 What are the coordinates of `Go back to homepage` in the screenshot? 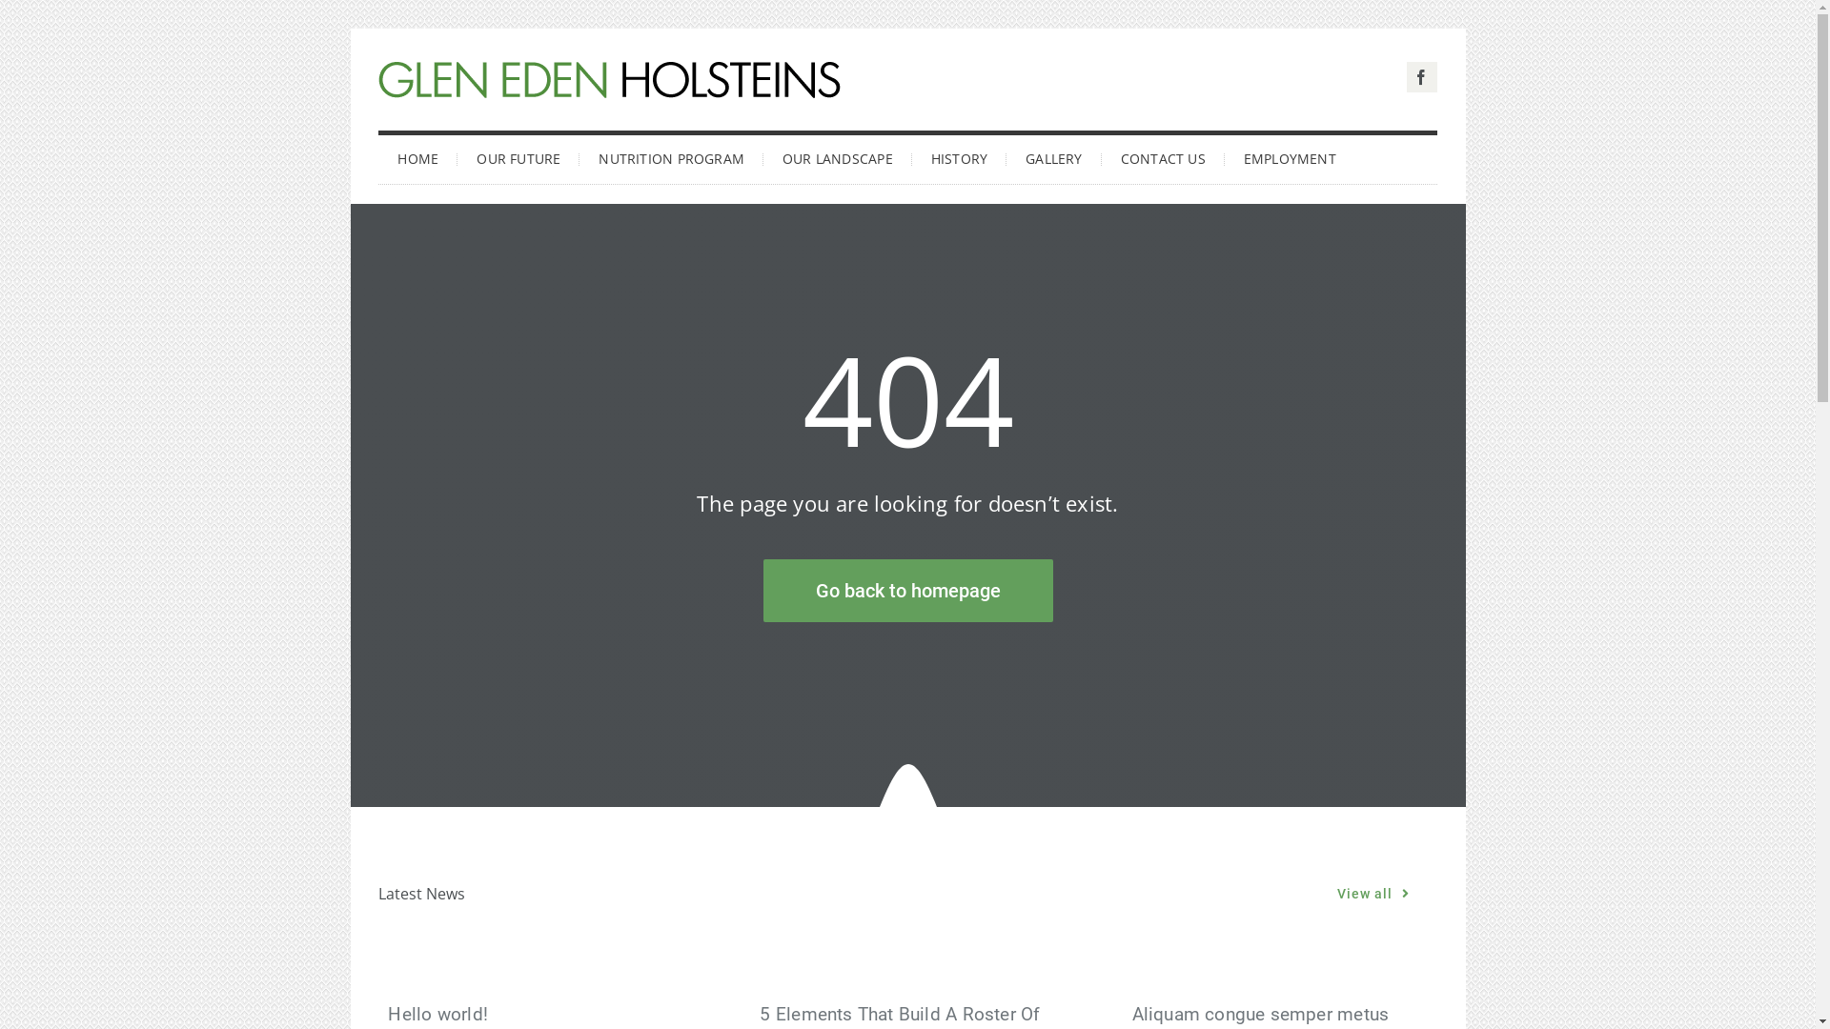 It's located at (907, 591).